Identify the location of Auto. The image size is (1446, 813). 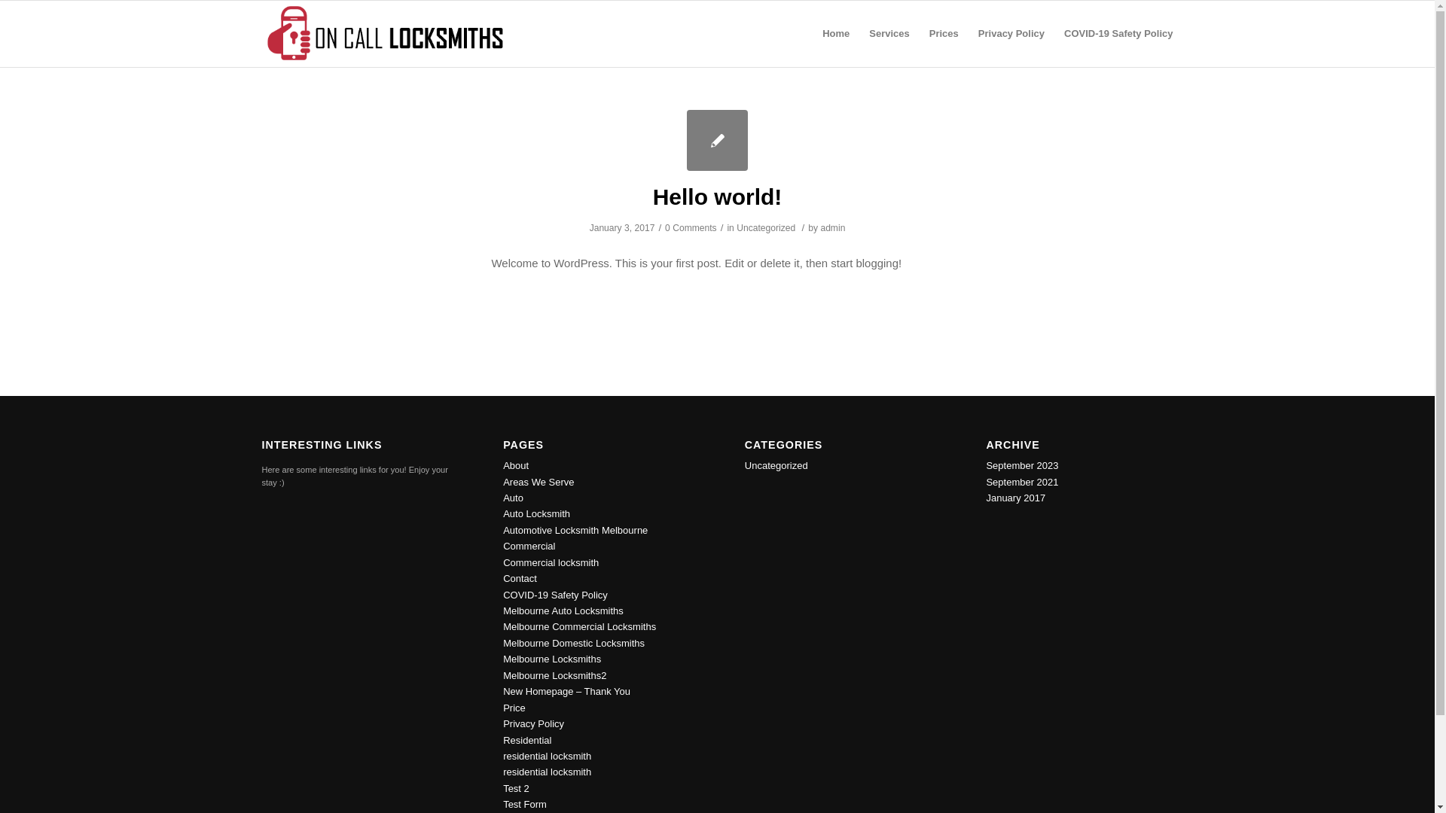
(514, 498).